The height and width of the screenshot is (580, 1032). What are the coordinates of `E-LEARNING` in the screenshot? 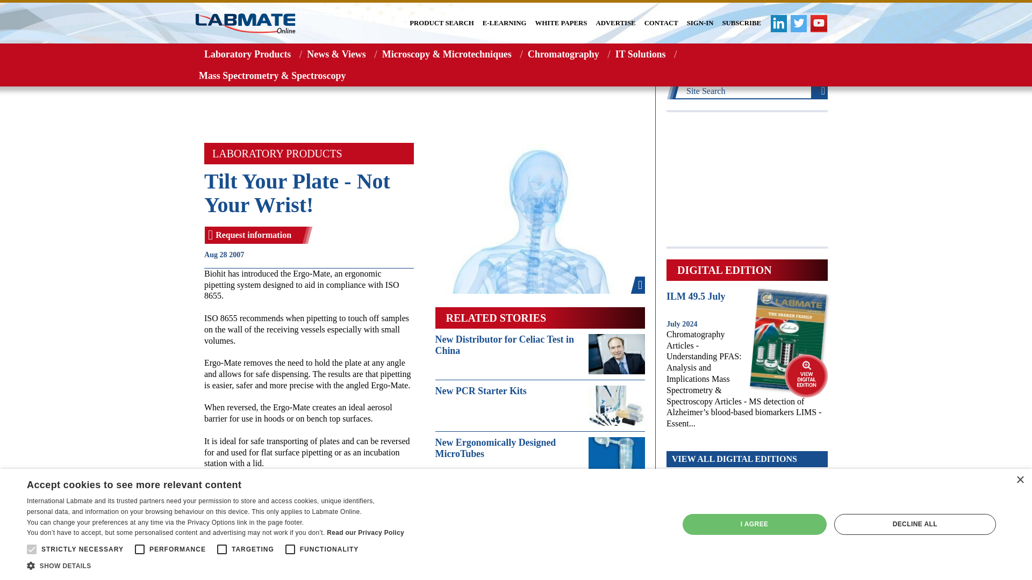 It's located at (504, 23).